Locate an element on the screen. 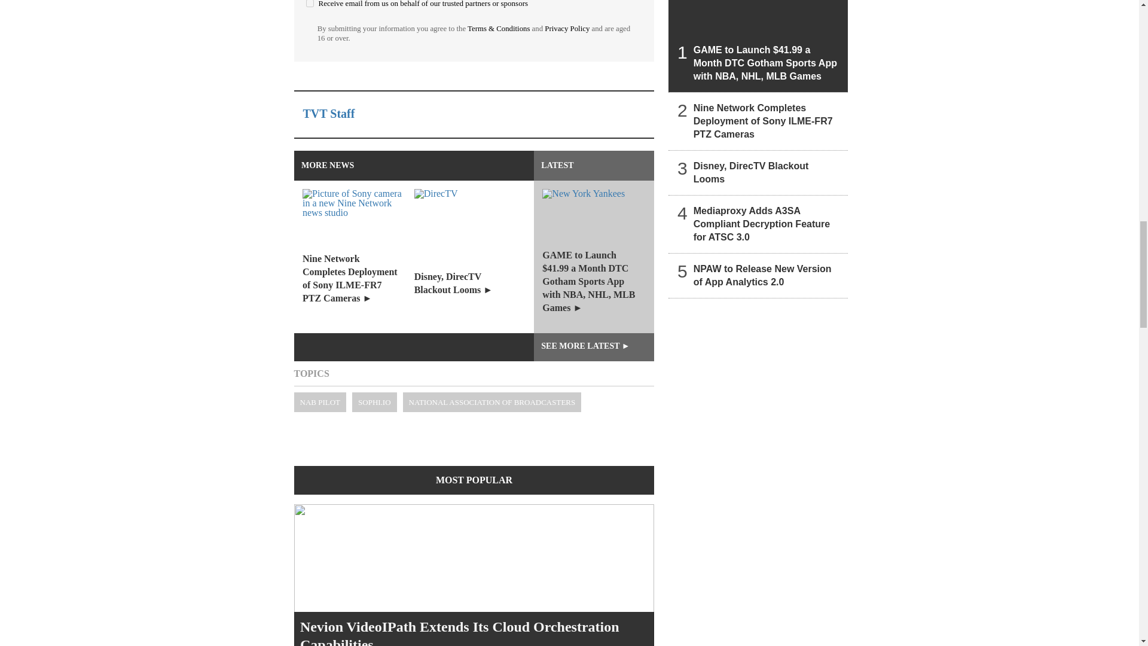  SOPHI.IO is located at coordinates (374, 402).